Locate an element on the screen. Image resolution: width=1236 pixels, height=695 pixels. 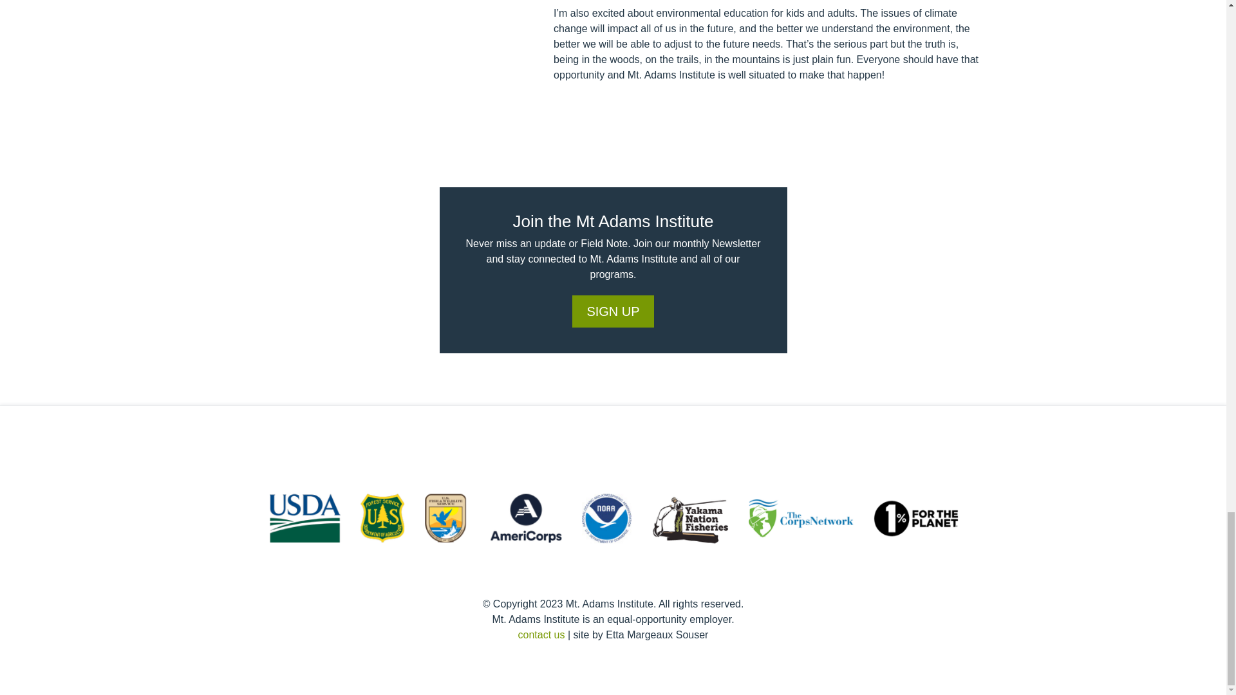
Footer Partner Logos-1 is located at coordinates (613, 517).